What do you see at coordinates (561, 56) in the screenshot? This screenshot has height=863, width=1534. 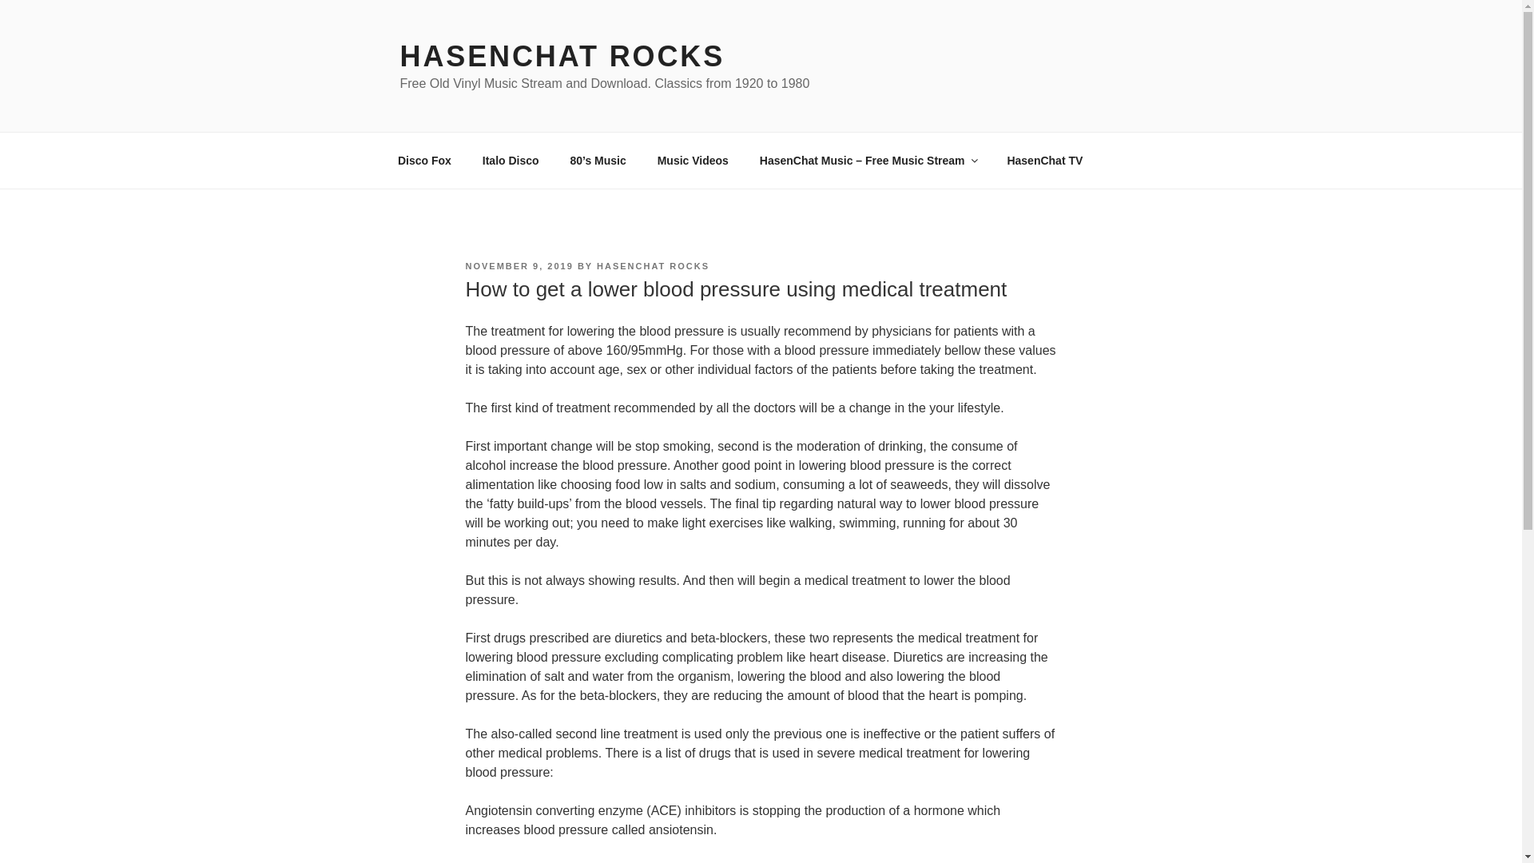 I see `HASENCHAT ROCKS` at bounding box center [561, 56].